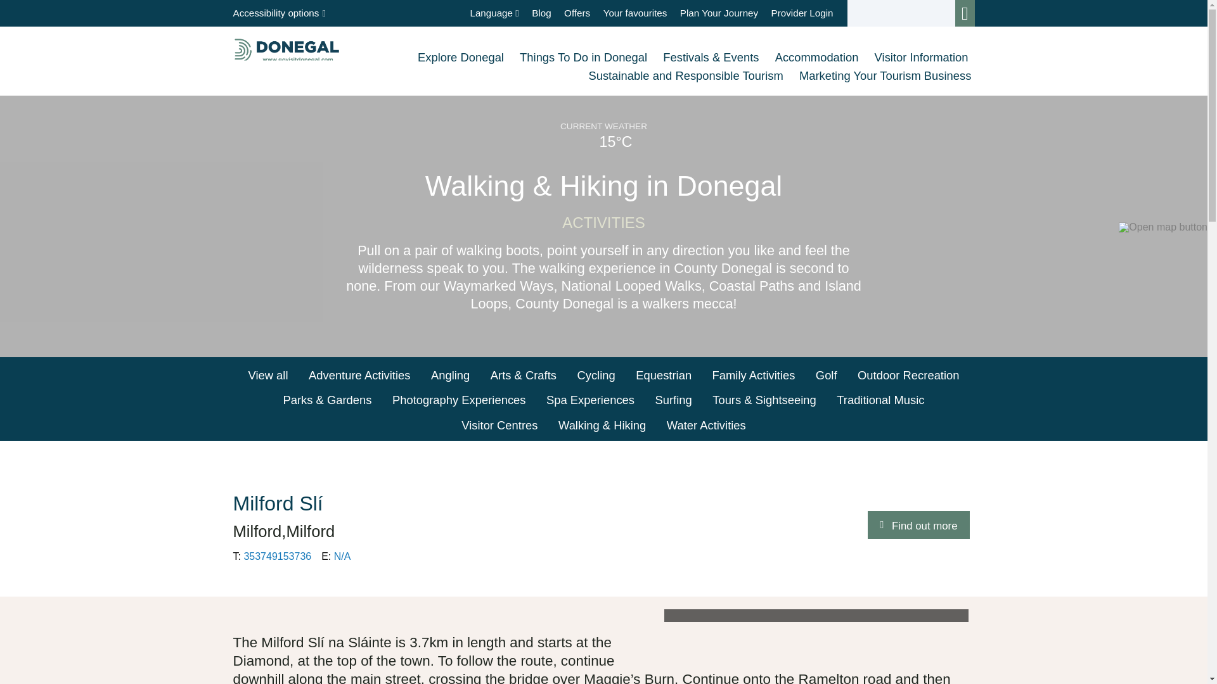  I want to click on Visit Visitor Information, so click(922, 58).